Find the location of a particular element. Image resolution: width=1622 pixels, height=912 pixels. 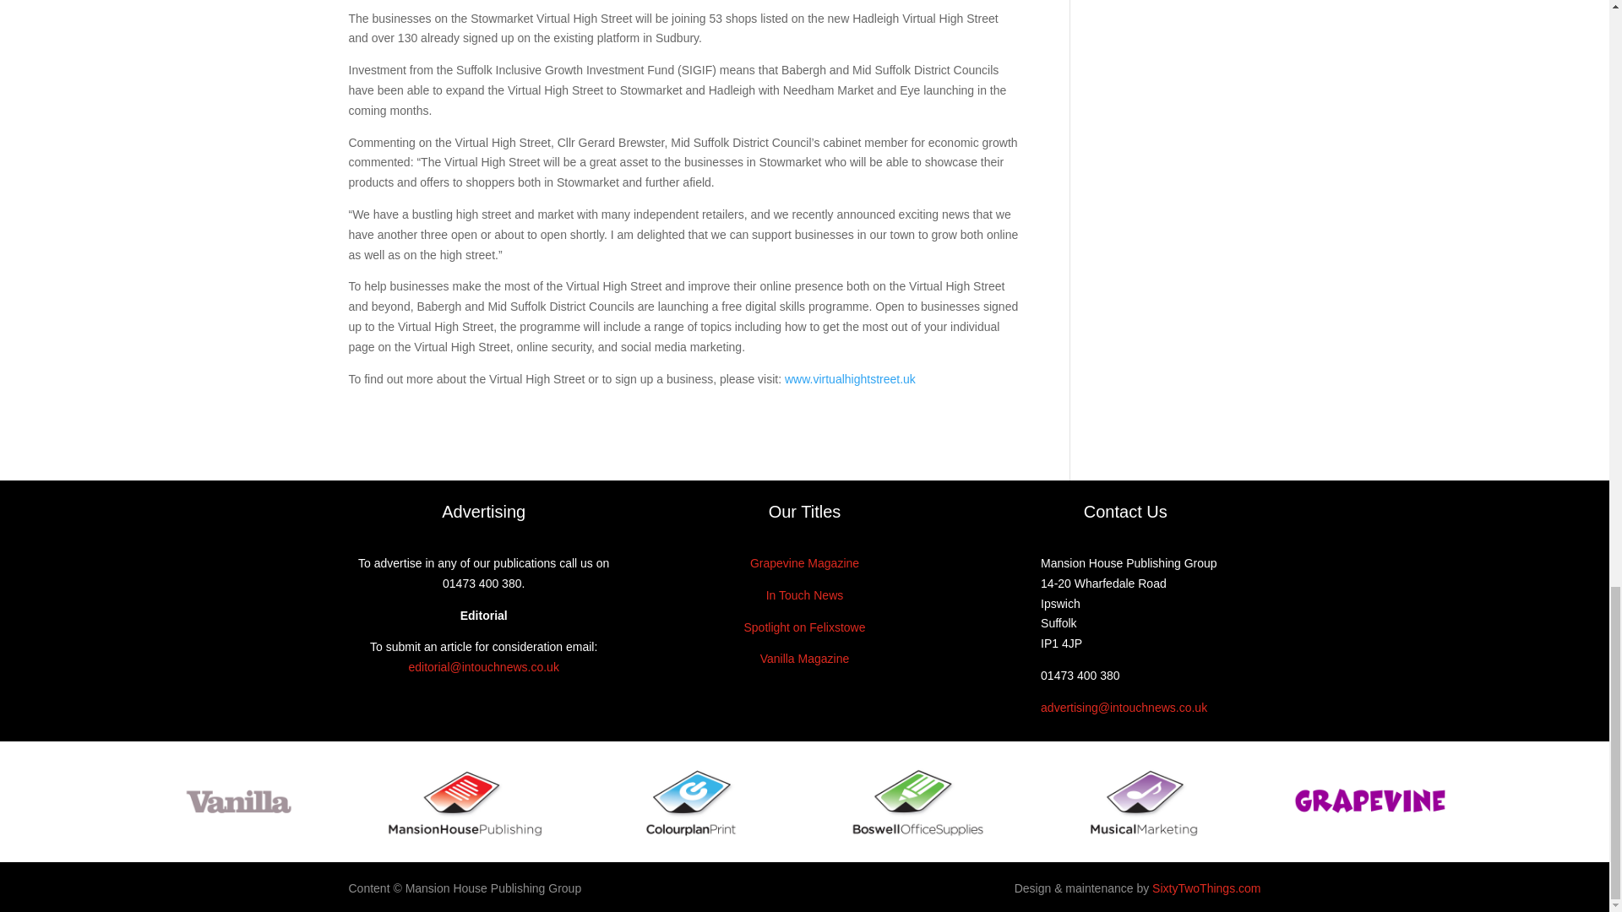

www.virtualhightstreet.uk is located at coordinates (850, 378).